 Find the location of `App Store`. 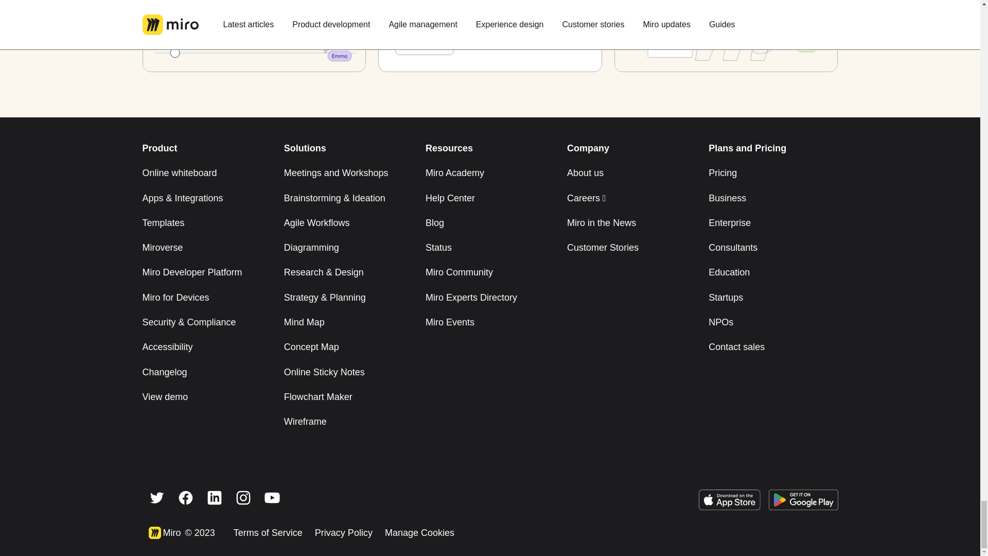

App Store is located at coordinates (730, 503).